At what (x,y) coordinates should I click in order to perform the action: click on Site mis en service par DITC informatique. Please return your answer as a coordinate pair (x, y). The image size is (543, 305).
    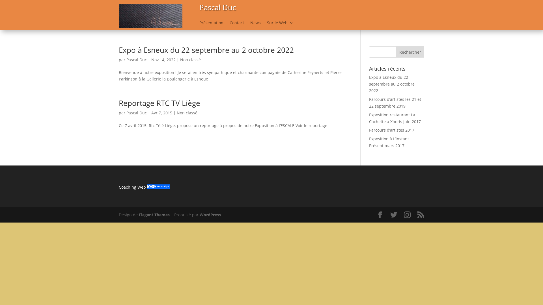
    Looking at the image, I should click on (159, 187).